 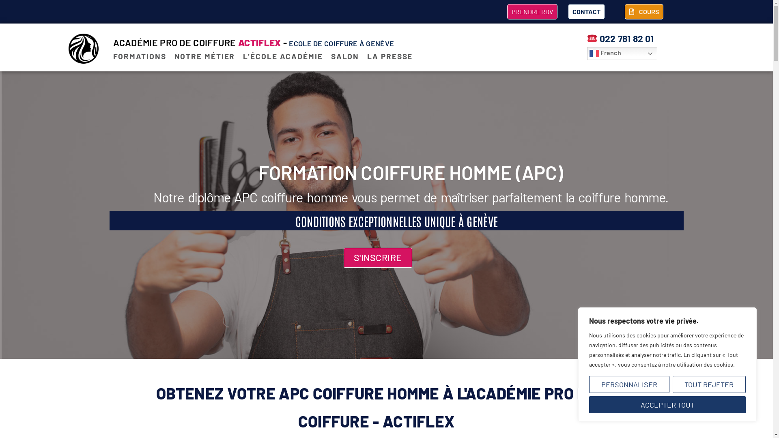 I want to click on French, so click(x=622, y=54).